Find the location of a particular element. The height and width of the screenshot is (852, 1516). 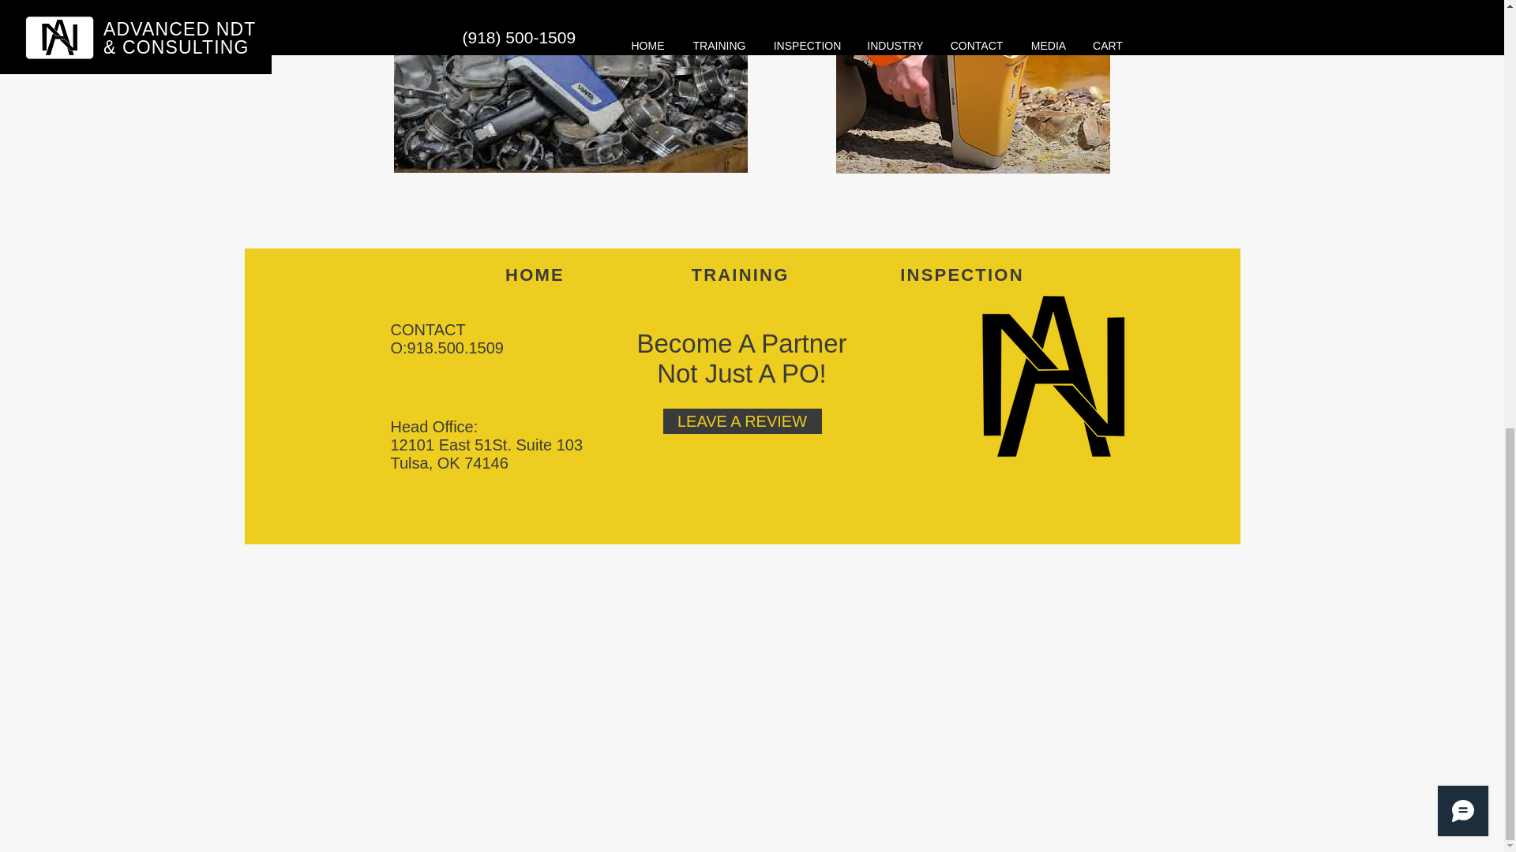

HOME is located at coordinates (536, 275).